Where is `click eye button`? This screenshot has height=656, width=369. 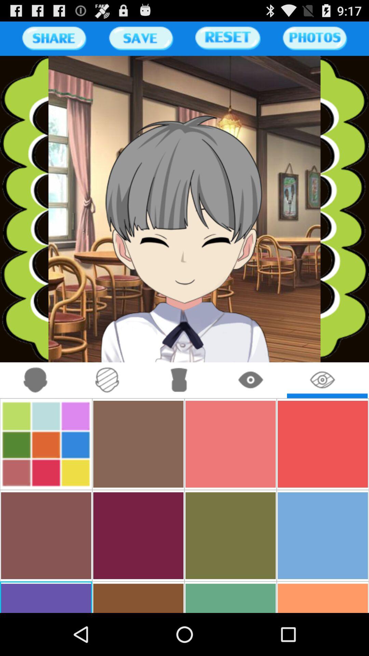 click eye button is located at coordinates (251, 380).